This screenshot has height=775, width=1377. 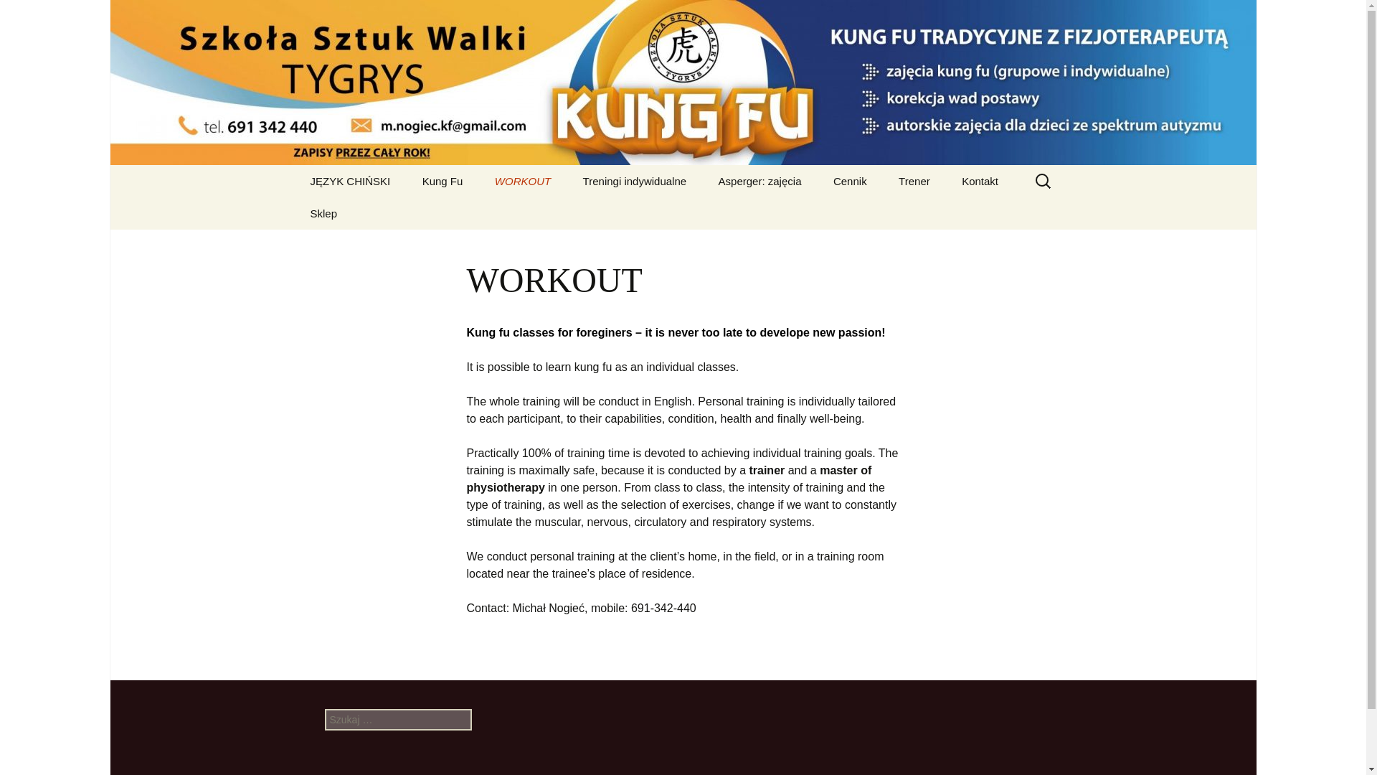 What do you see at coordinates (634, 181) in the screenshot?
I see `Treningi indywidualne` at bounding box center [634, 181].